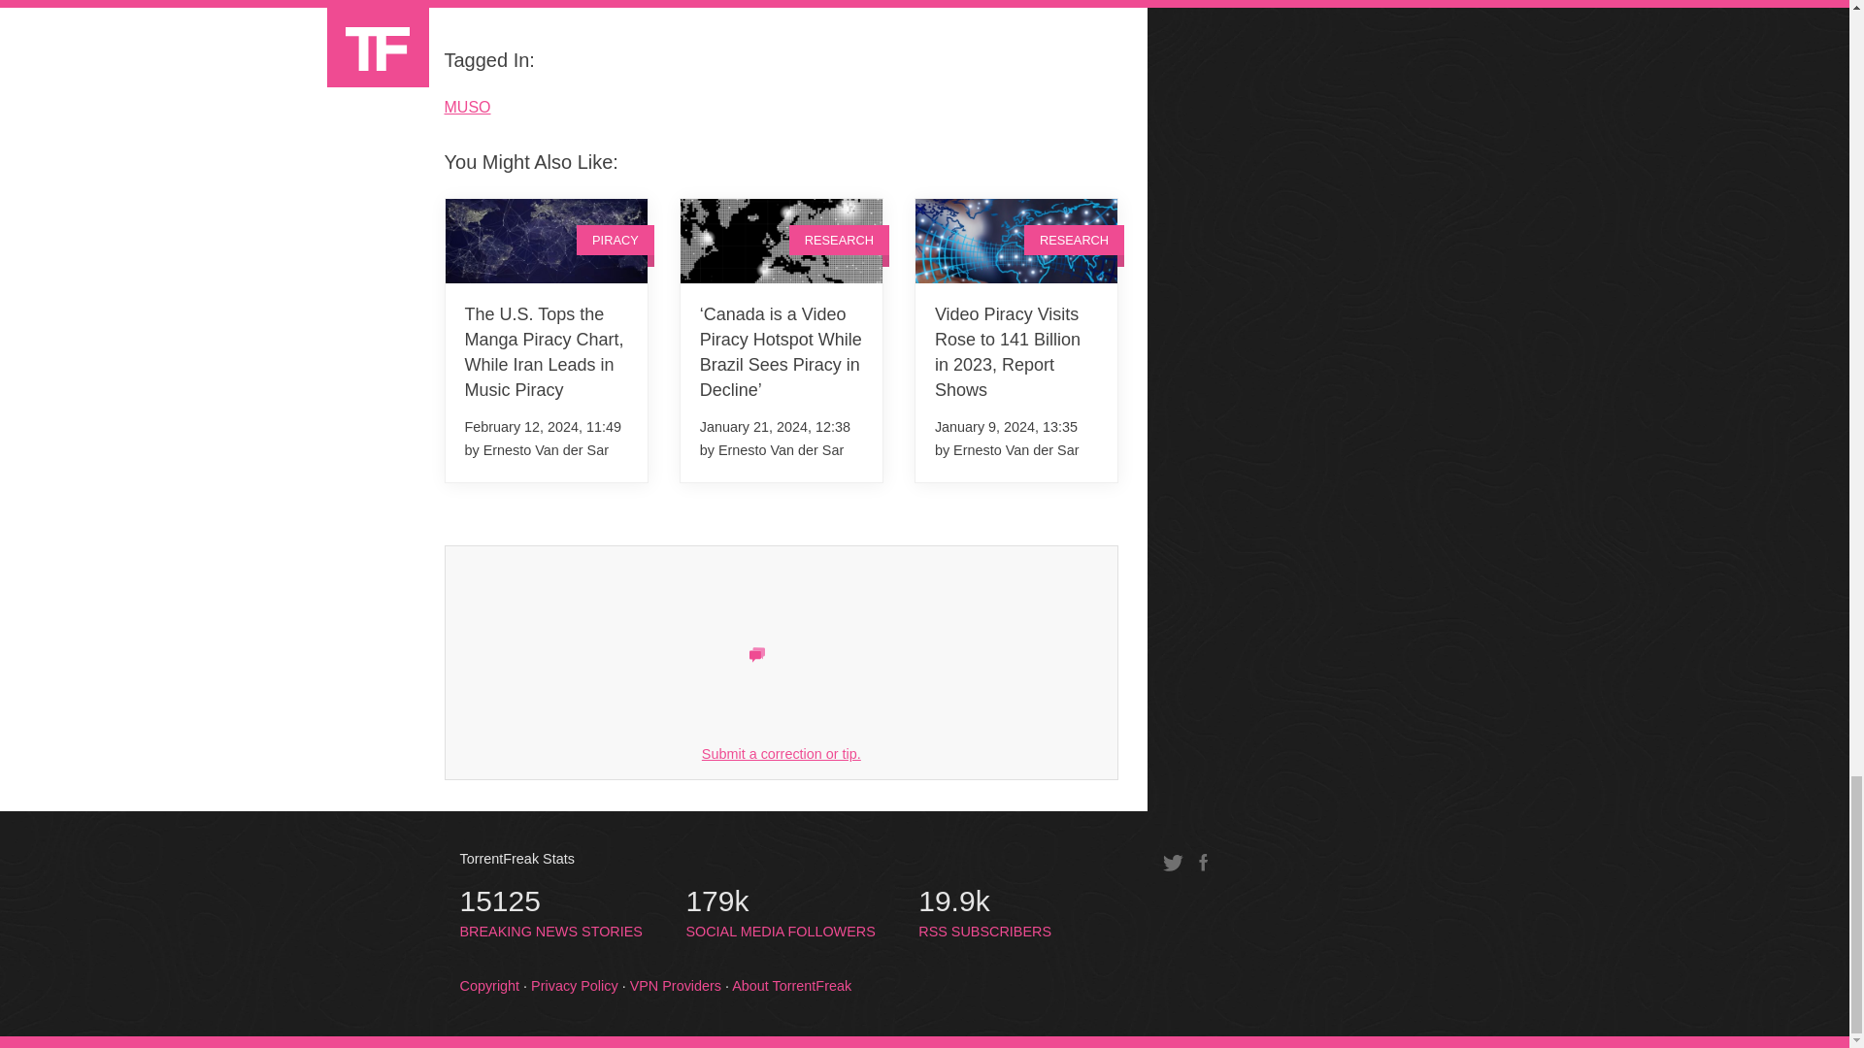 This screenshot has height=1048, width=1864. Describe the element at coordinates (551, 913) in the screenshot. I see `Next Post` at that location.